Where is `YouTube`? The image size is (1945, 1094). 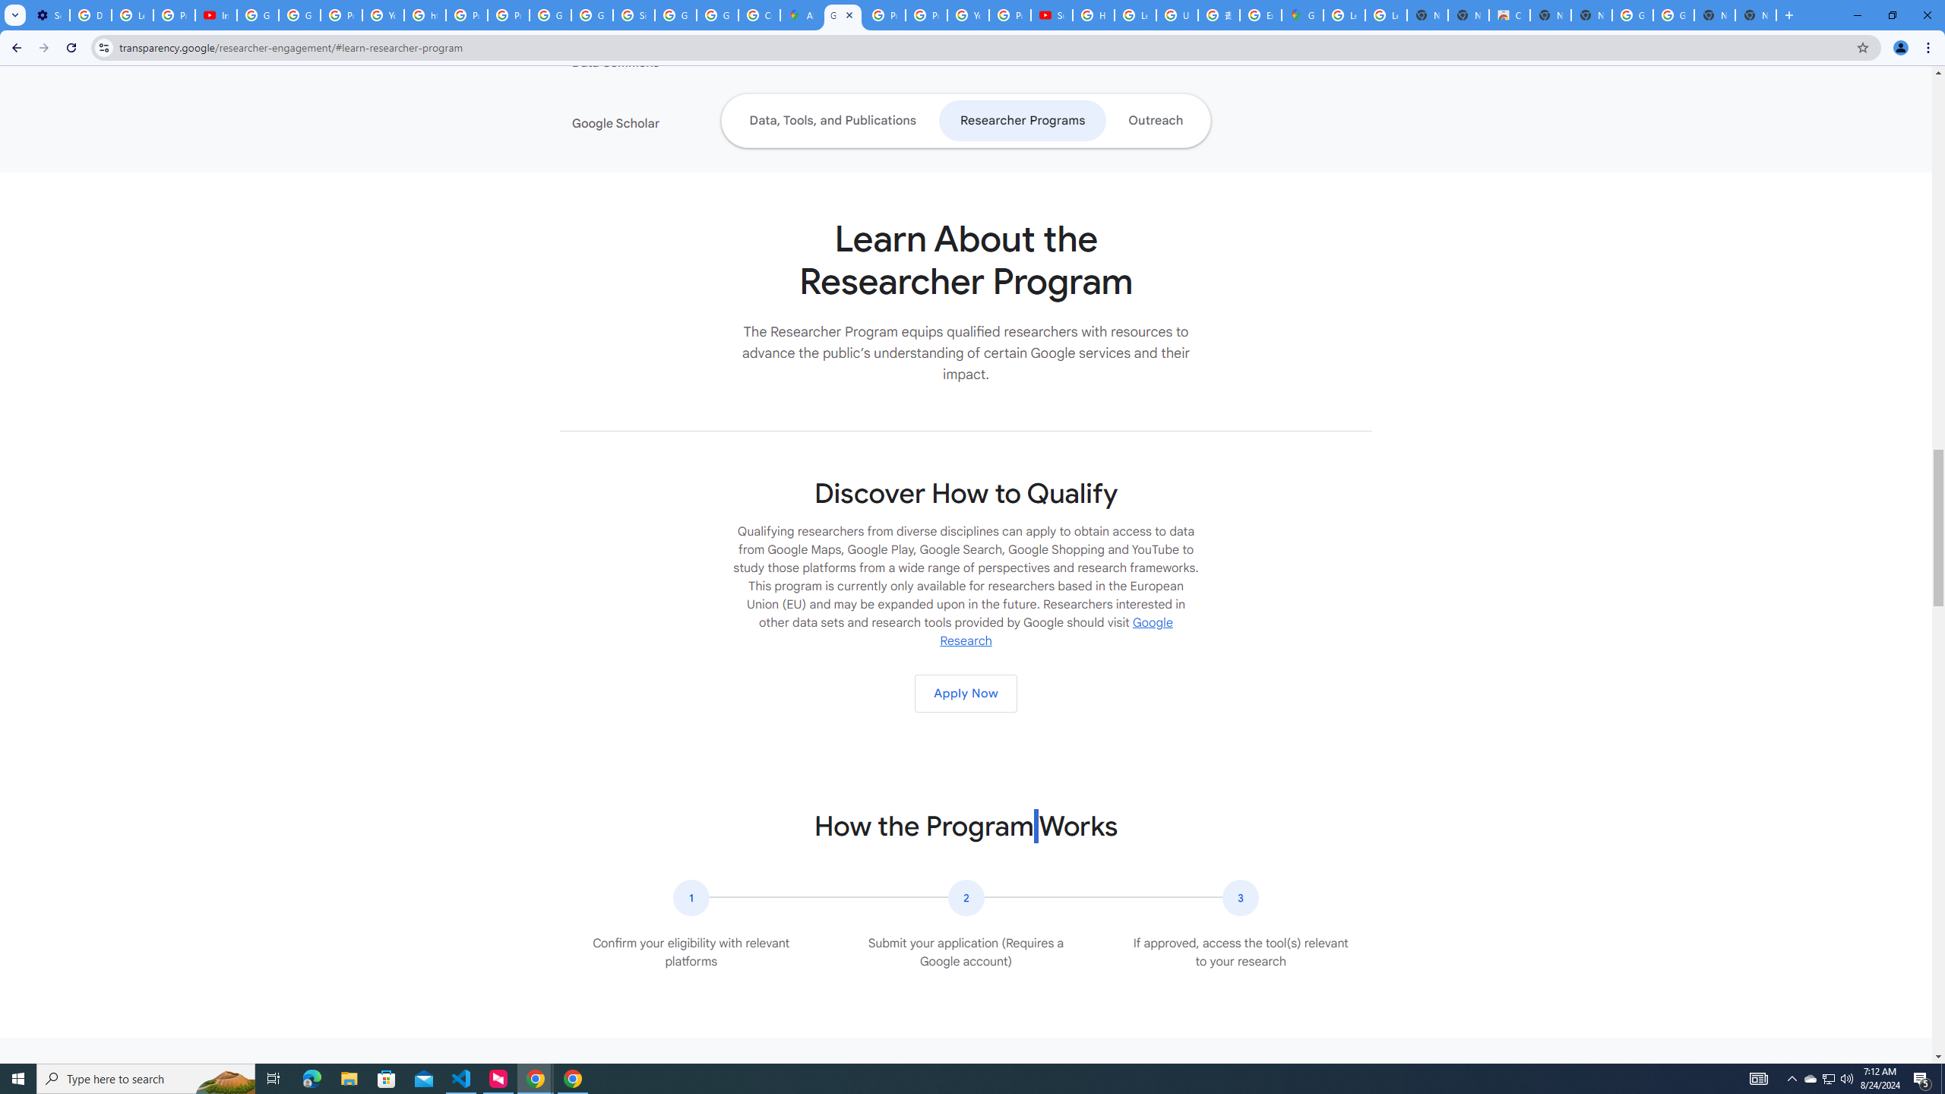 YouTube is located at coordinates (383, 15).